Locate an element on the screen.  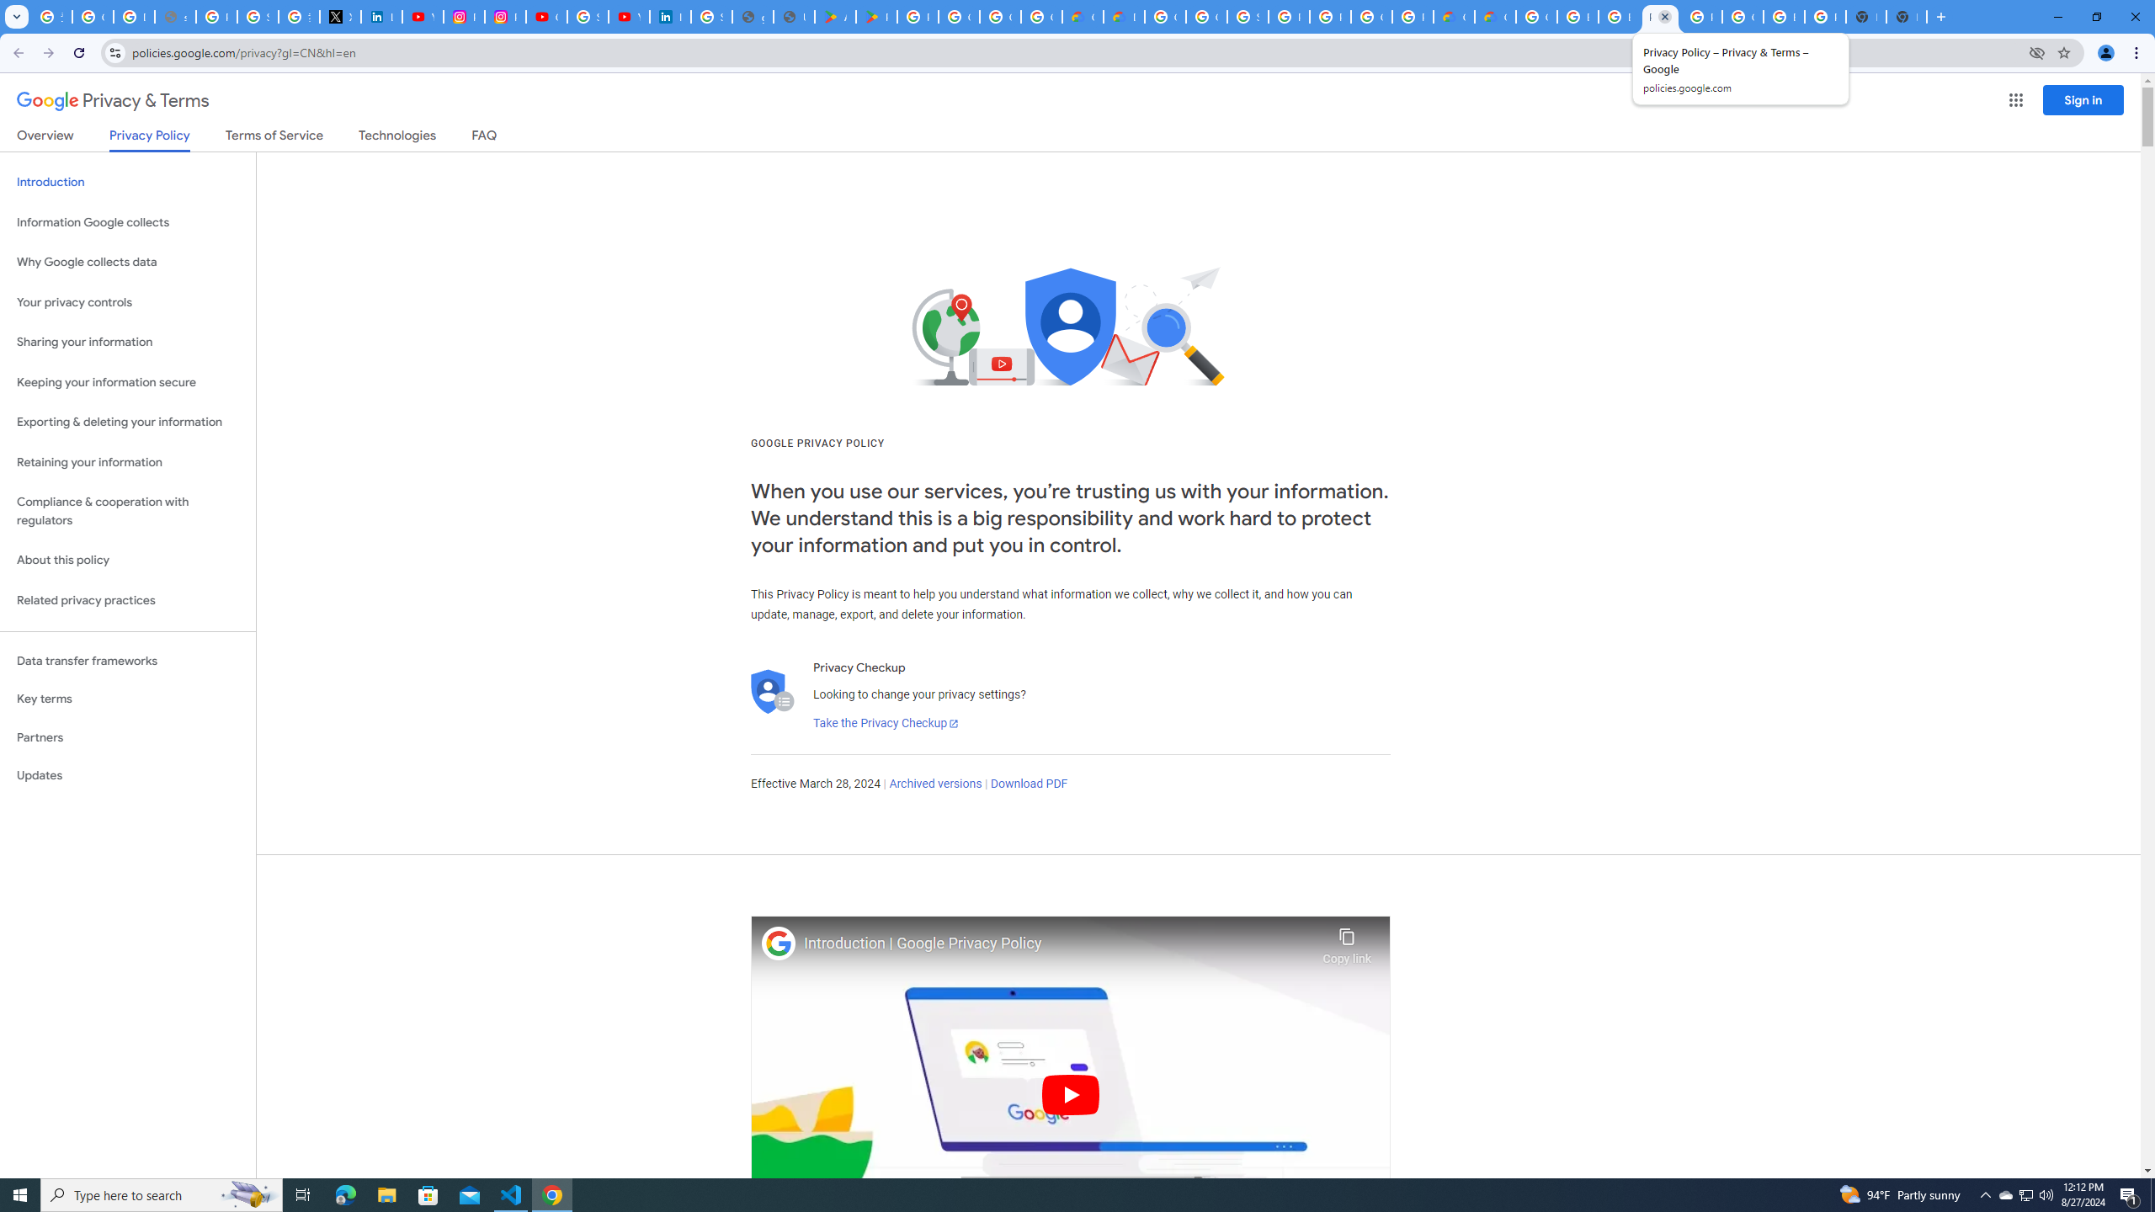
Sign in - Google Accounts is located at coordinates (1248, 17).